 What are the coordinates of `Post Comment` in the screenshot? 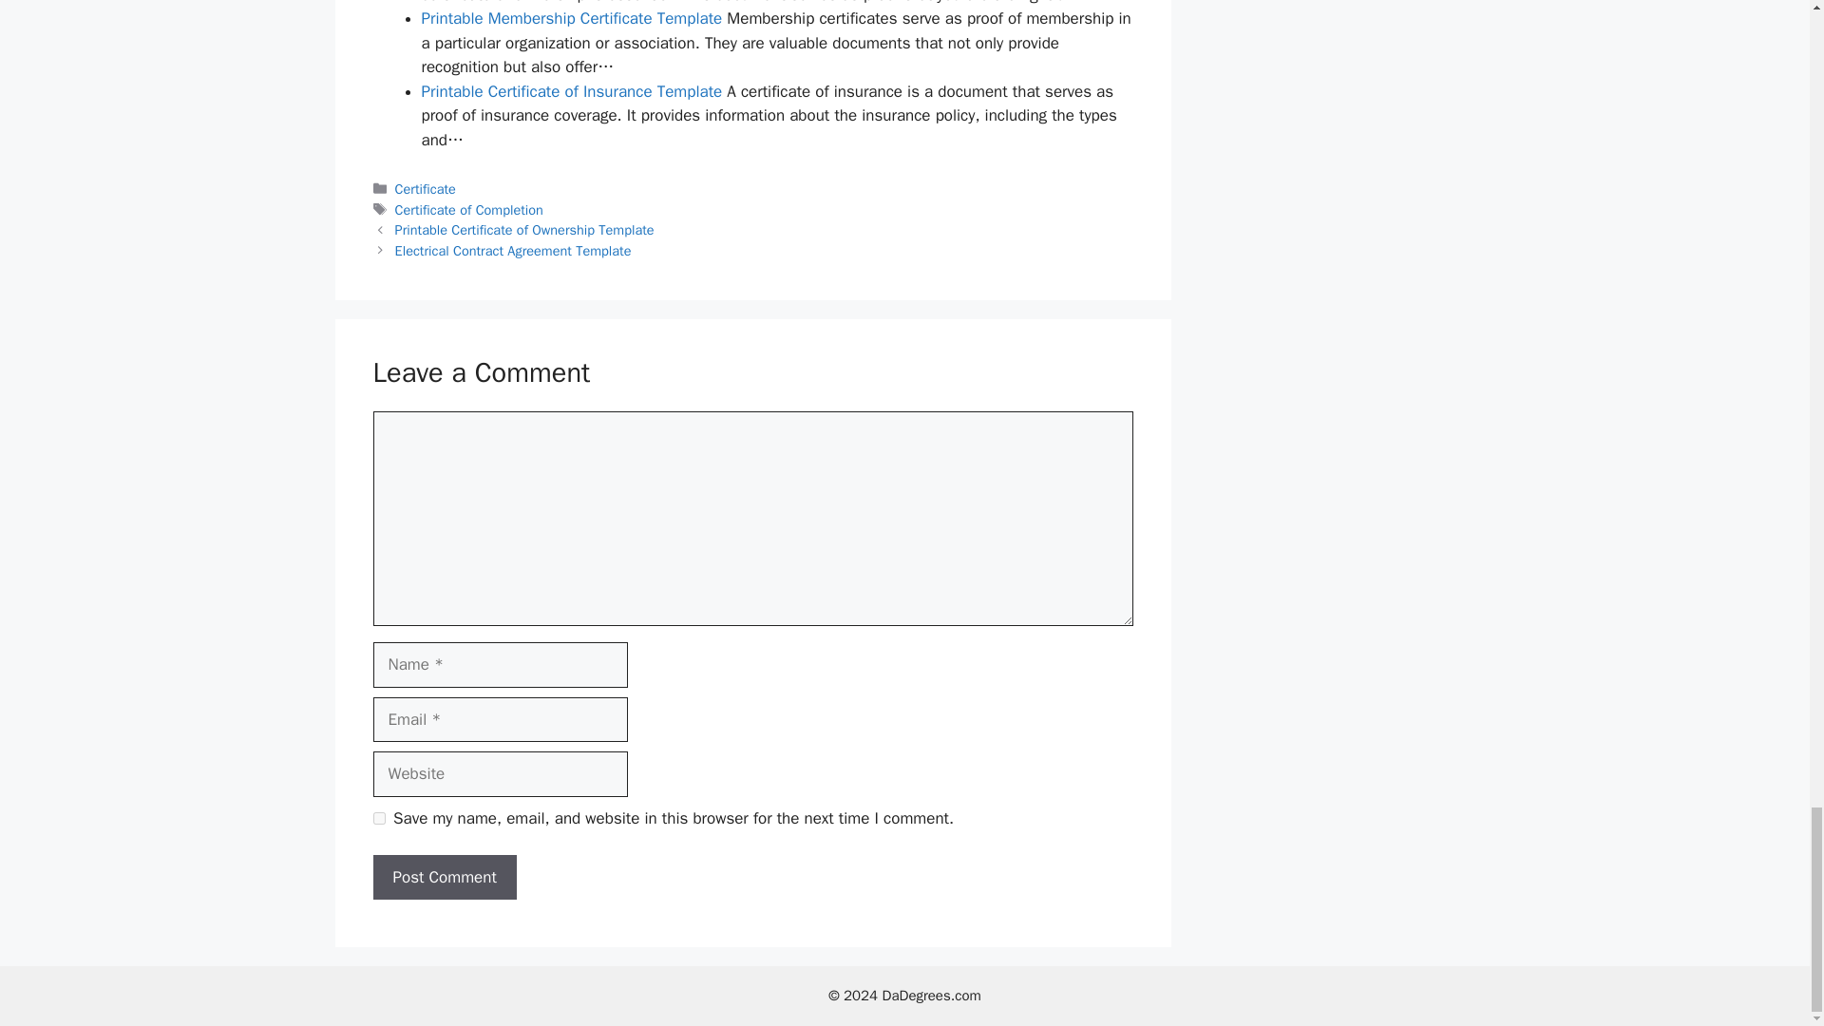 It's located at (444, 878).